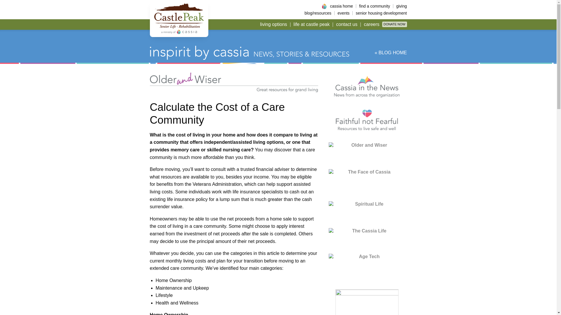 The width and height of the screenshot is (561, 315). What do you see at coordinates (343, 13) in the screenshot?
I see `events` at bounding box center [343, 13].